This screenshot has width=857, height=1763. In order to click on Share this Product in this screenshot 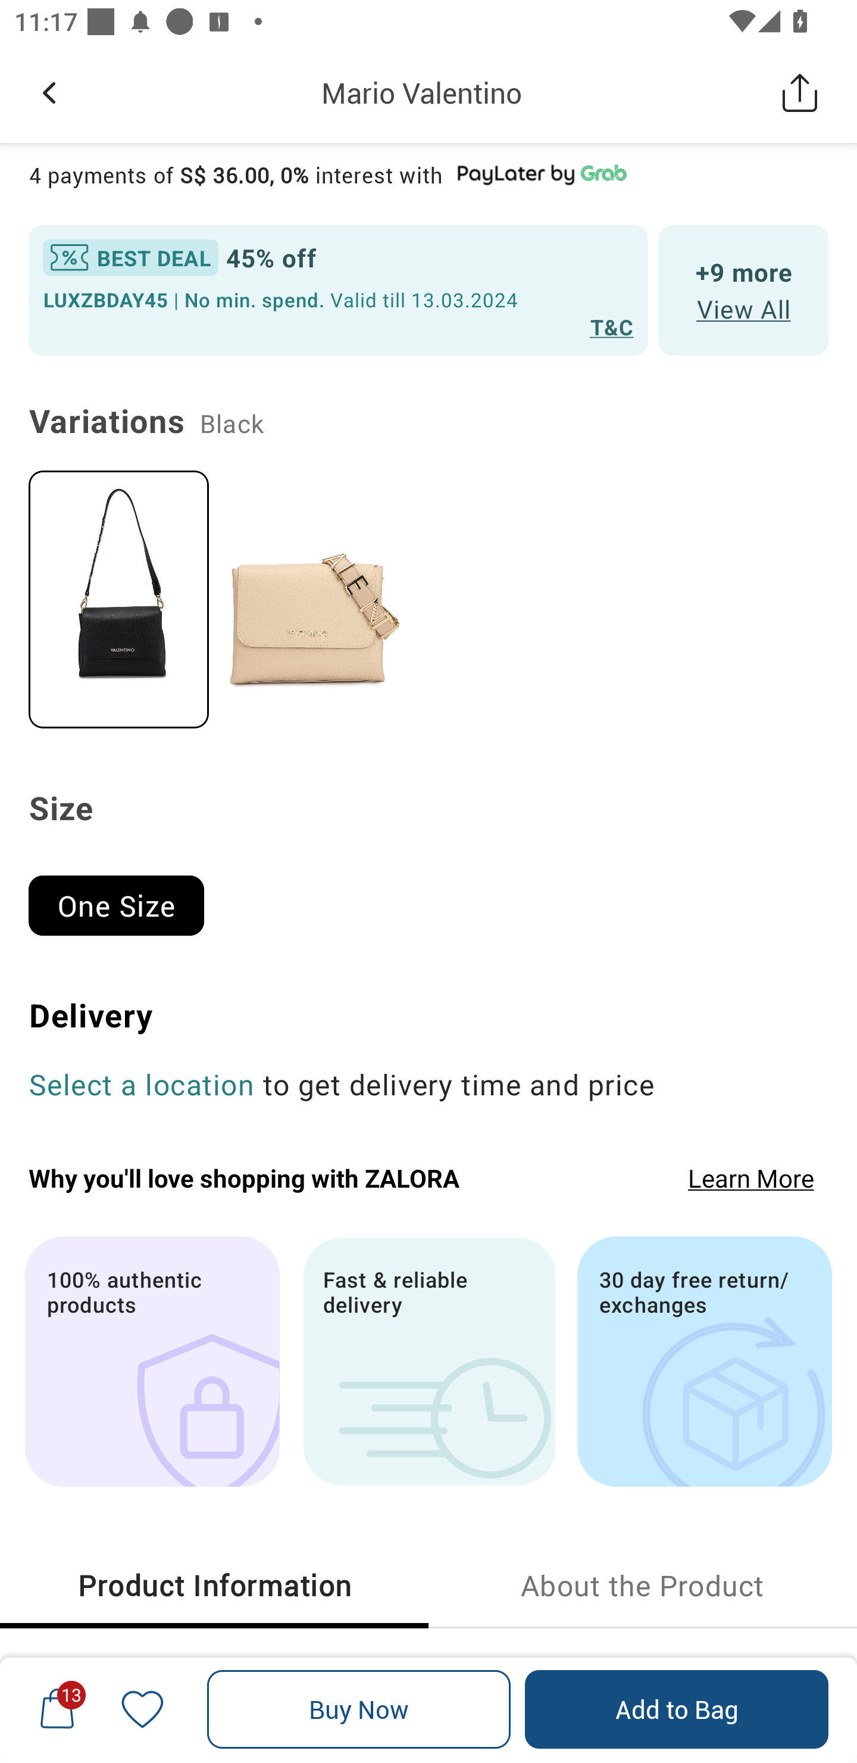, I will do `click(800, 92)`.